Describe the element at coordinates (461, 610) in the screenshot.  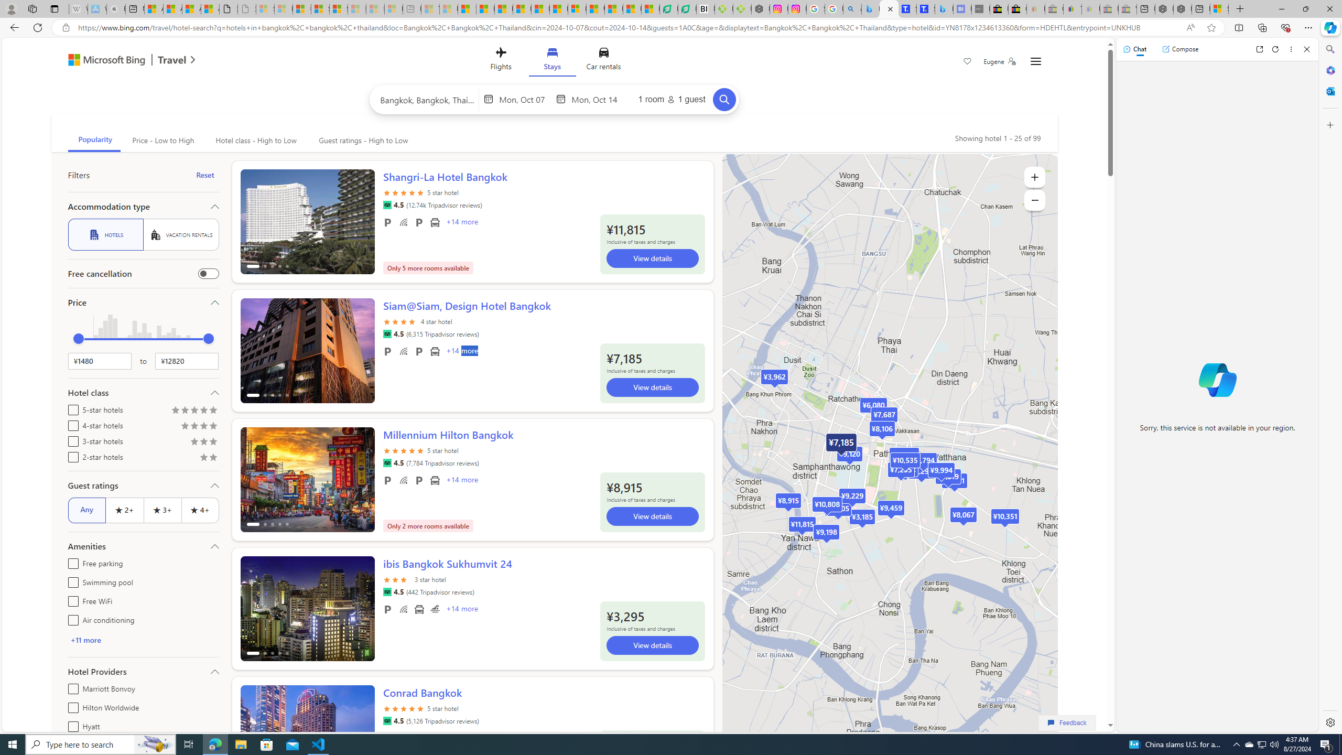
I see `+14 More Amenities` at that location.